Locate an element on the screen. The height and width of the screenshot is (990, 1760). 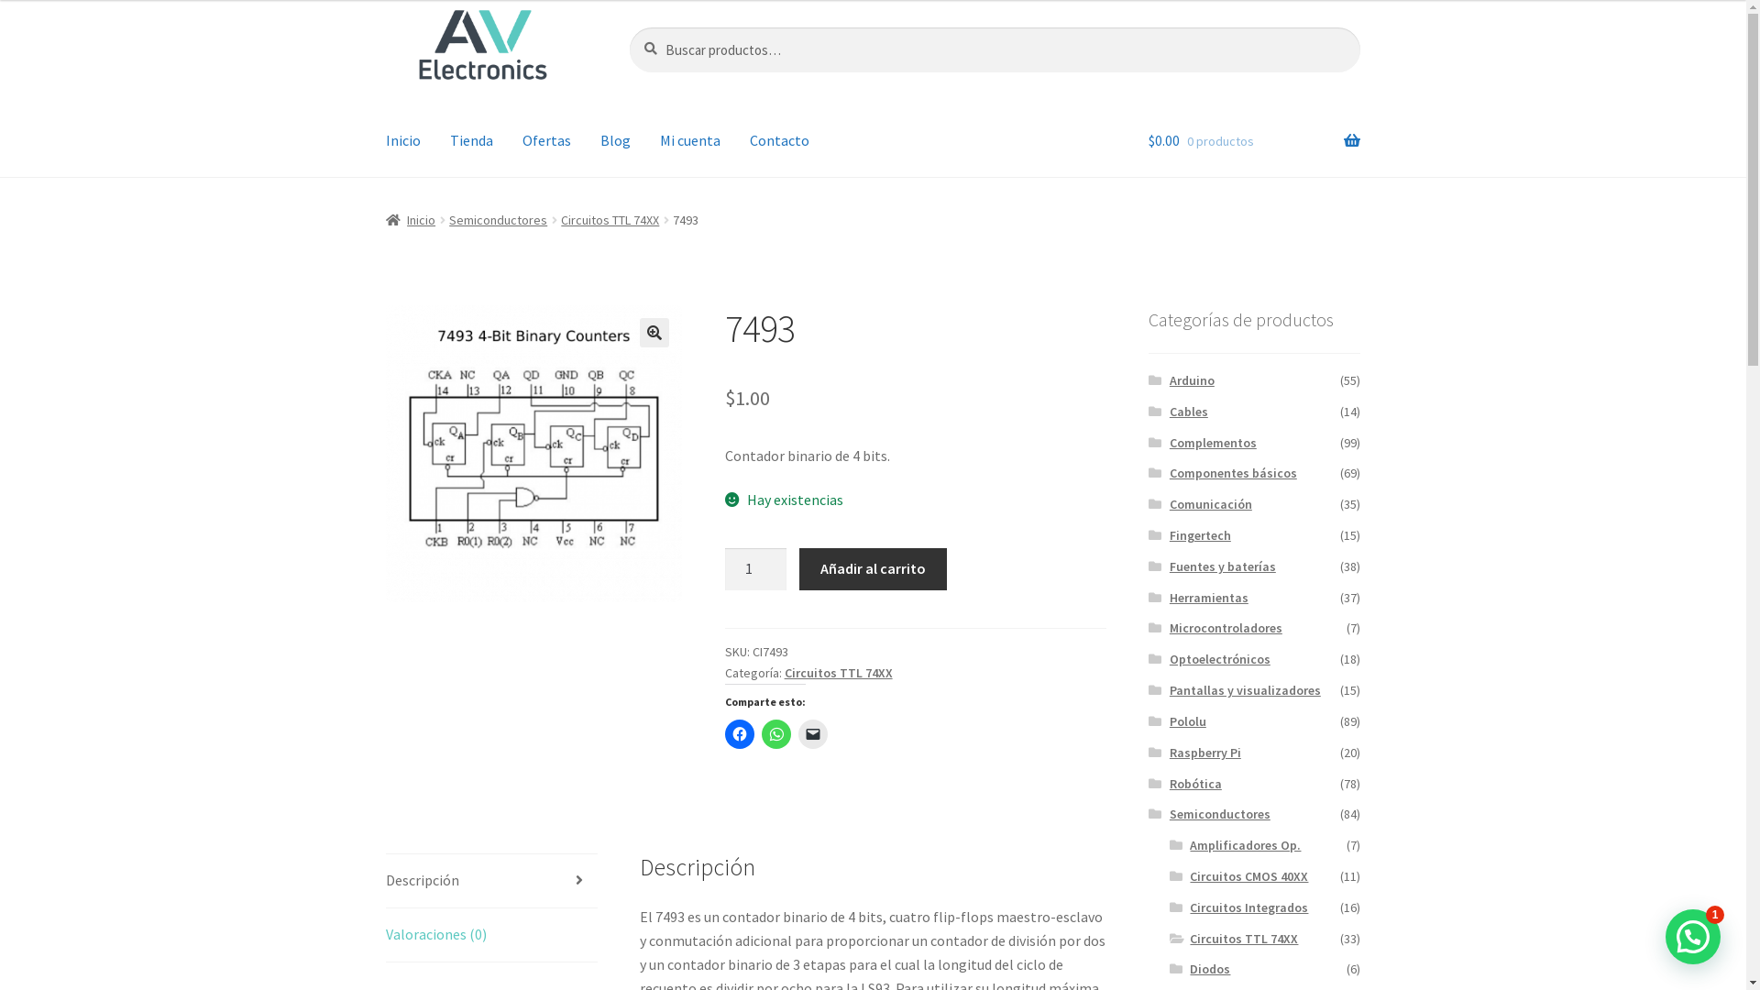
Circuitos TTL 74XX is located at coordinates (610, 220).